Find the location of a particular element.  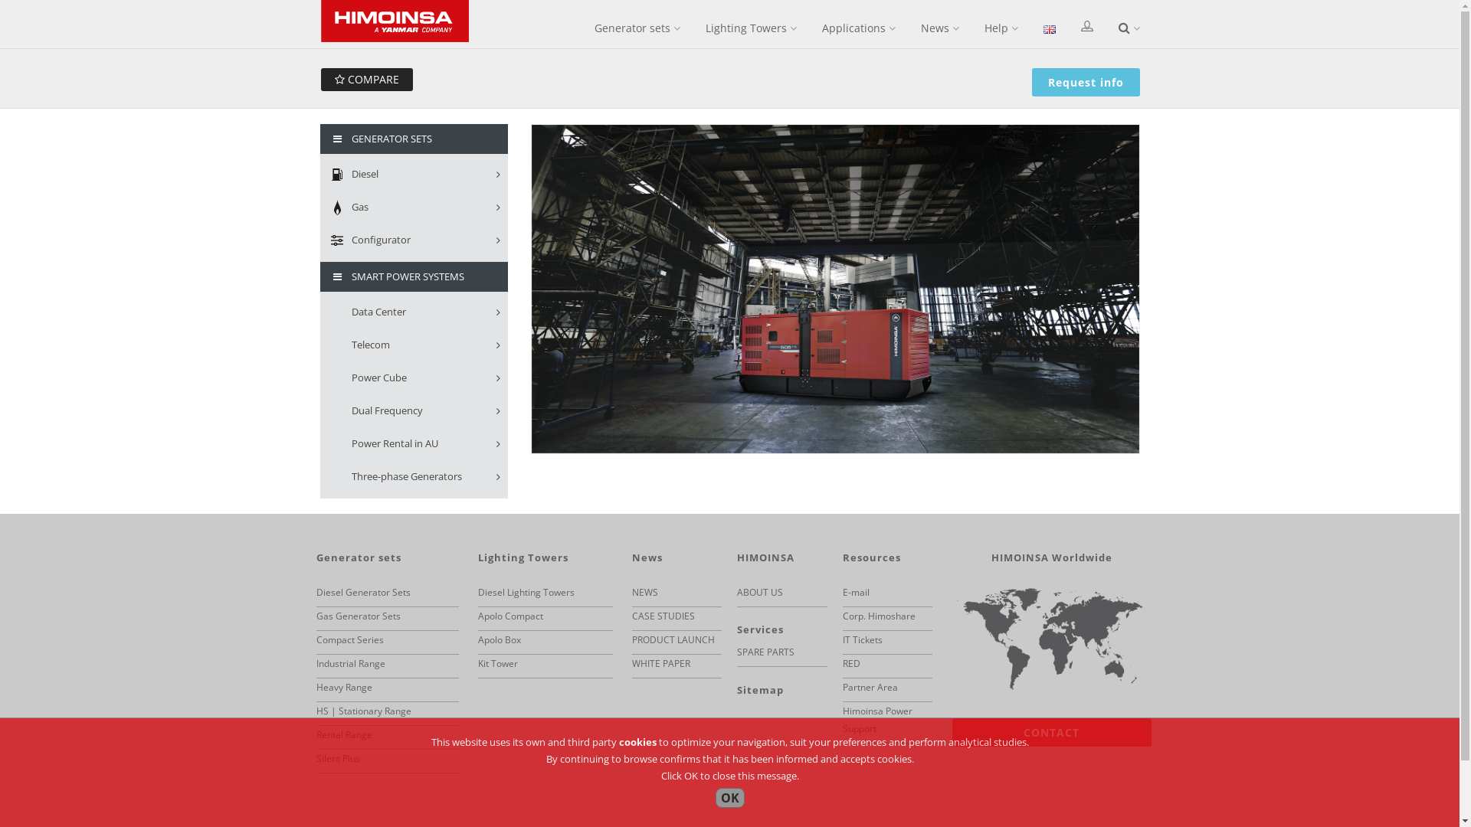

CONTACT is located at coordinates (1051, 732).